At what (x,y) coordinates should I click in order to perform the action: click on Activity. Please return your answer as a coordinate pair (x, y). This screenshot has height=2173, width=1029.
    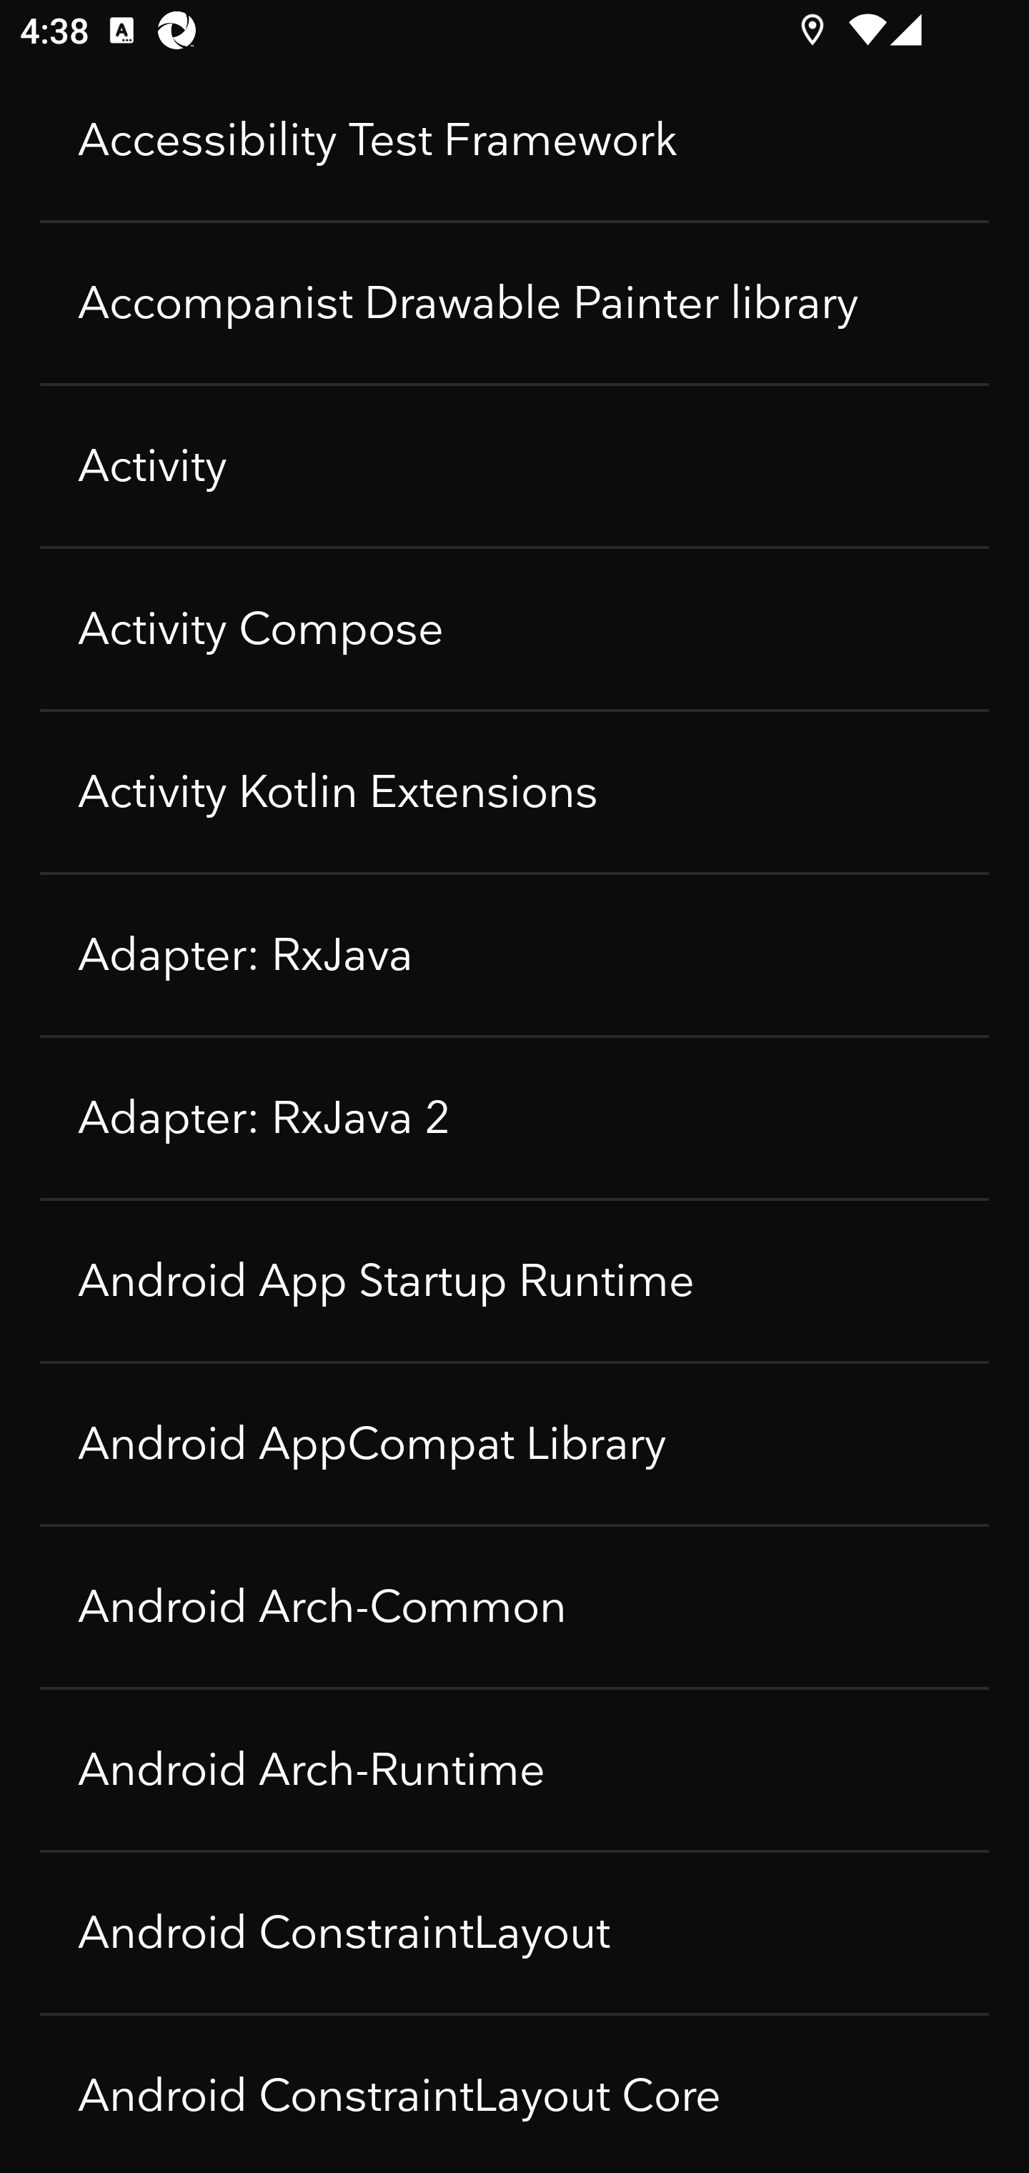
    Looking at the image, I should click on (514, 466).